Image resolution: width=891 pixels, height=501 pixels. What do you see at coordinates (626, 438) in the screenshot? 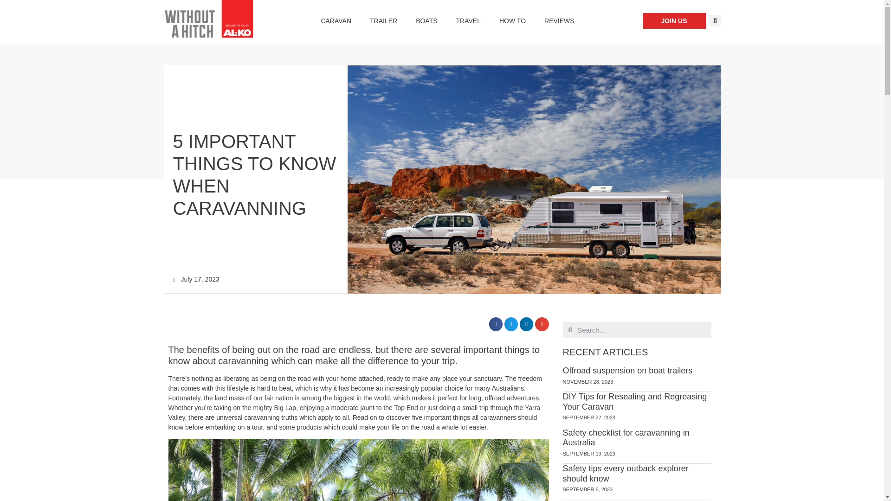
I see `Safety checklist for caravanning in Australia` at bounding box center [626, 438].